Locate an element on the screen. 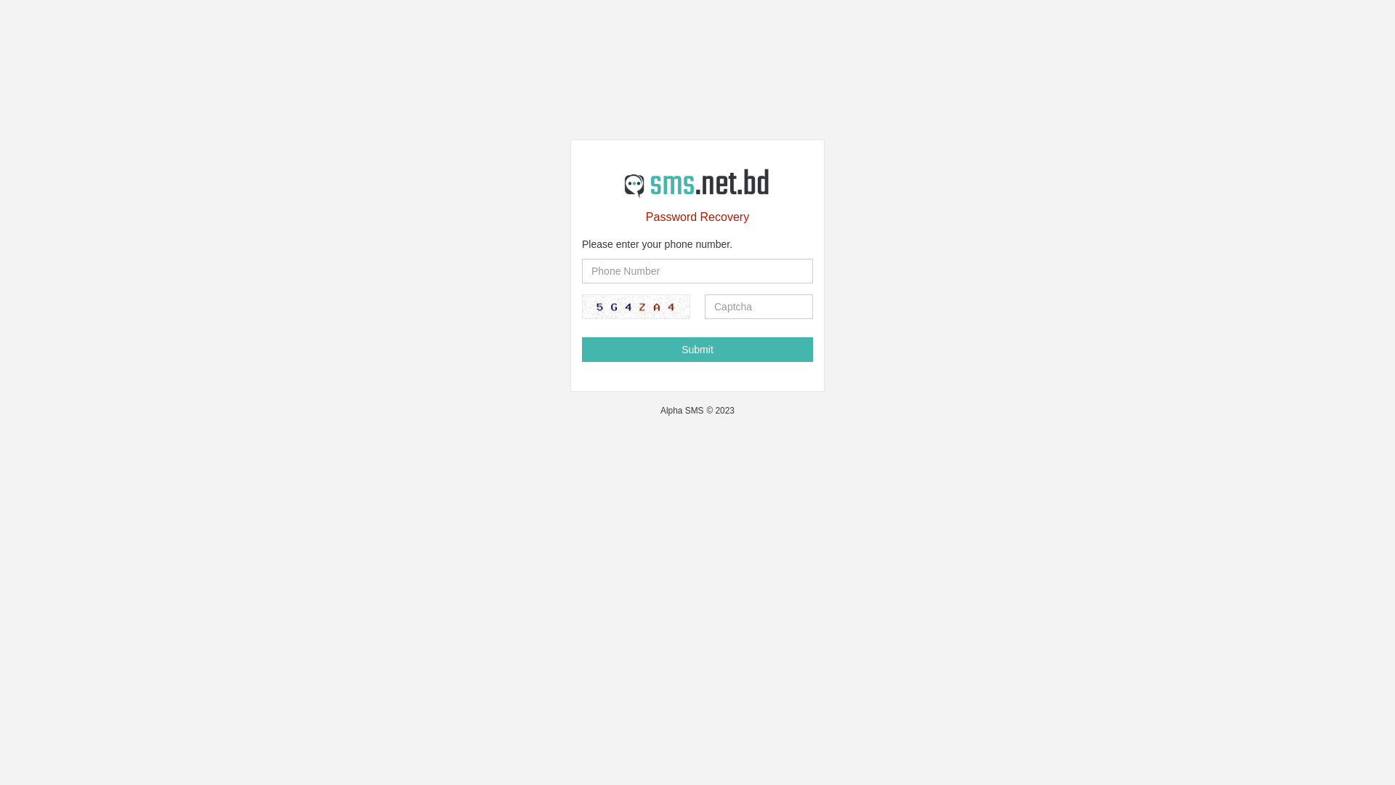 Image resolution: width=1395 pixels, height=785 pixels. Submit is located at coordinates (697, 350).